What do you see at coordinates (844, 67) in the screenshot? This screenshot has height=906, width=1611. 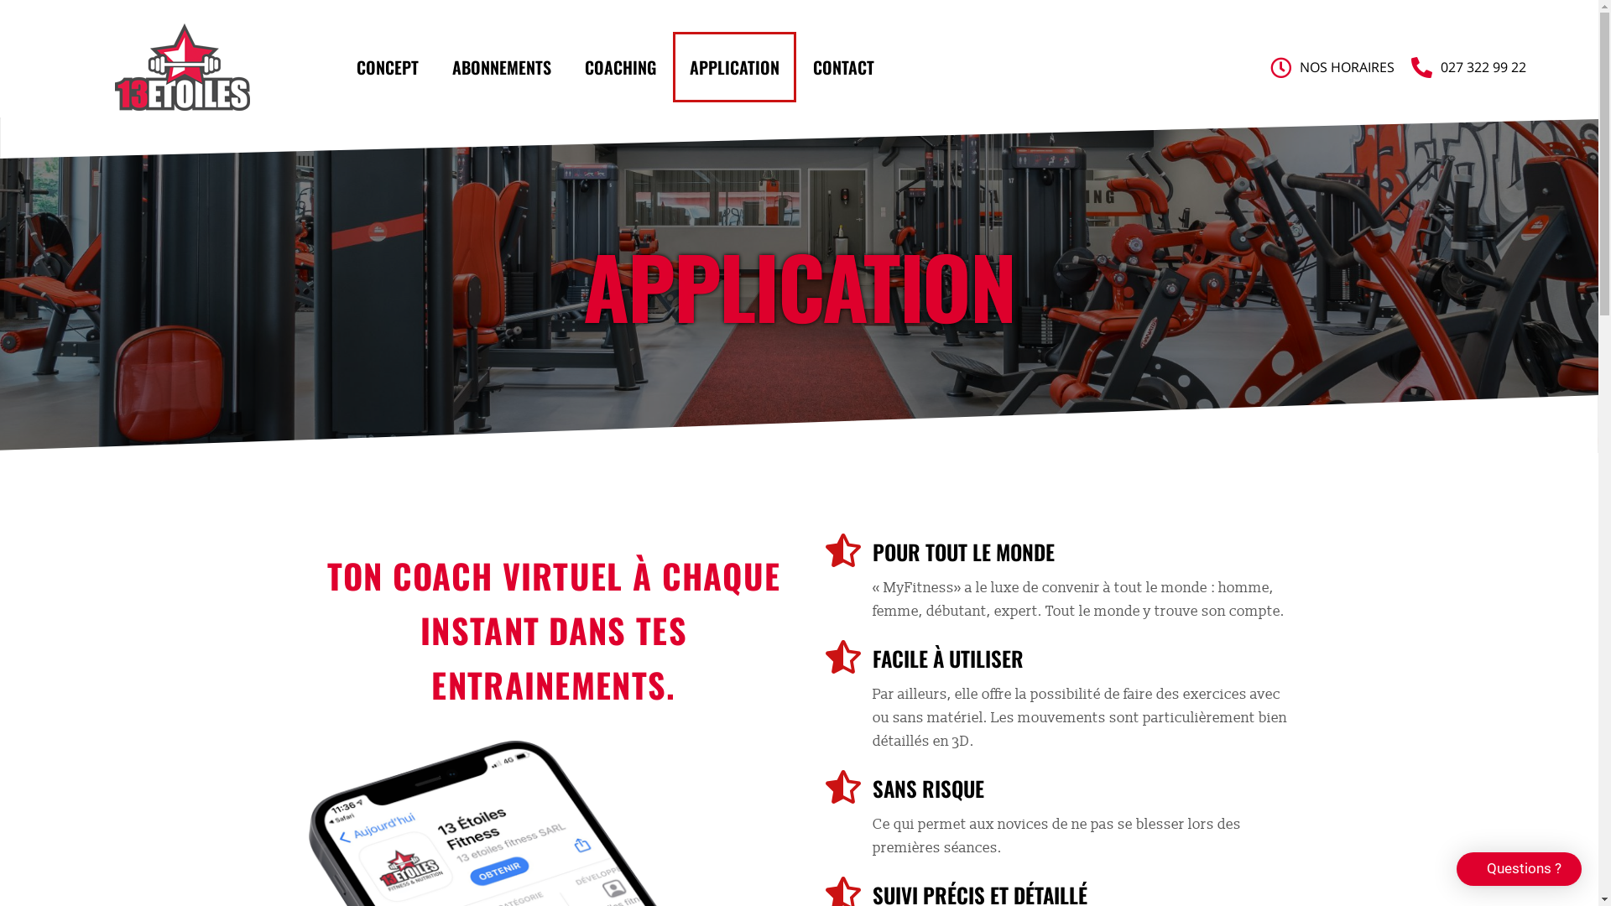 I see `CONTACT` at bounding box center [844, 67].